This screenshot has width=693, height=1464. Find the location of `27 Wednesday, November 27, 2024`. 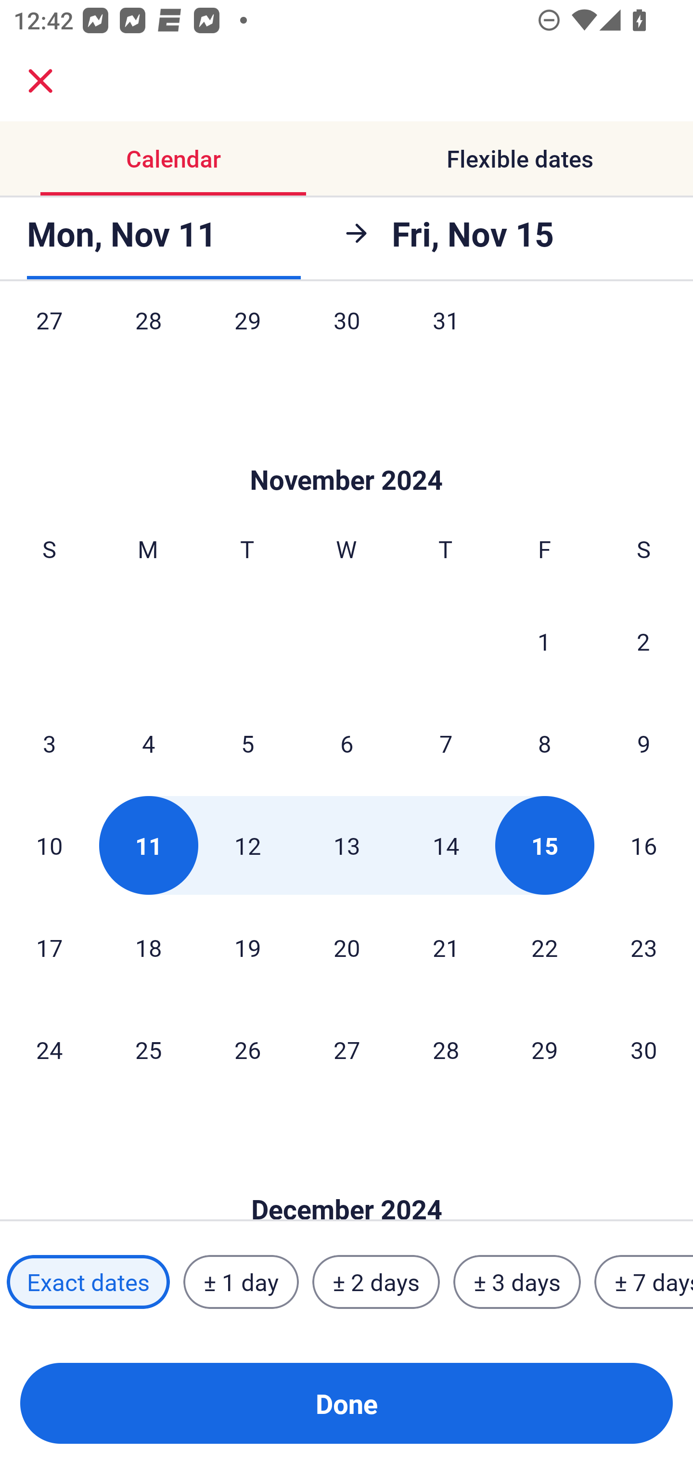

27 Wednesday, November 27, 2024 is located at coordinates (346, 1050).